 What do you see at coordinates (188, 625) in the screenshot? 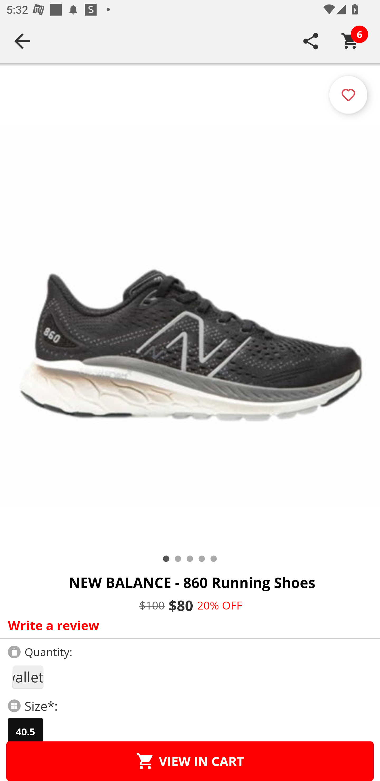
I see `Write a review` at bounding box center [188, 625].